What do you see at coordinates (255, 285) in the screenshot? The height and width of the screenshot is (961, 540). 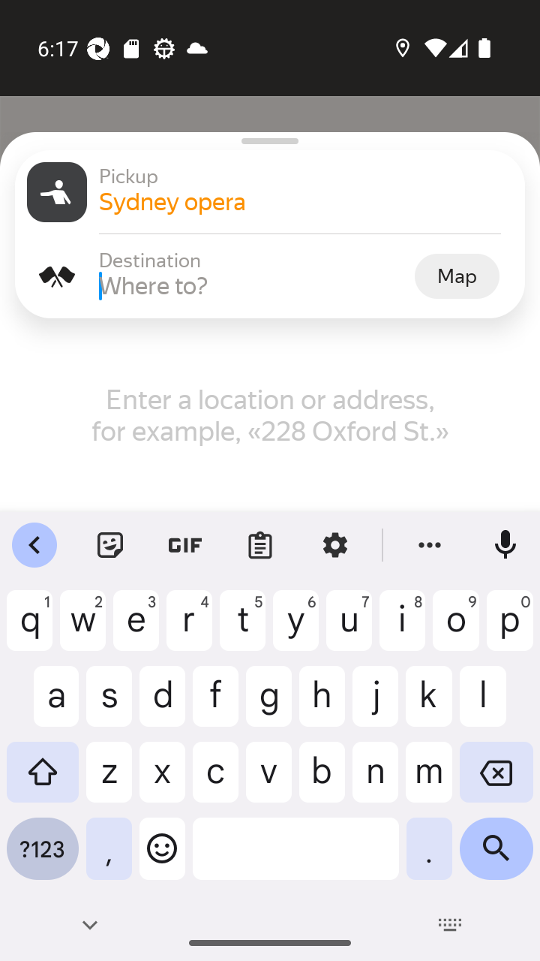 I see `Where to?` at bounding box center [255, 285].